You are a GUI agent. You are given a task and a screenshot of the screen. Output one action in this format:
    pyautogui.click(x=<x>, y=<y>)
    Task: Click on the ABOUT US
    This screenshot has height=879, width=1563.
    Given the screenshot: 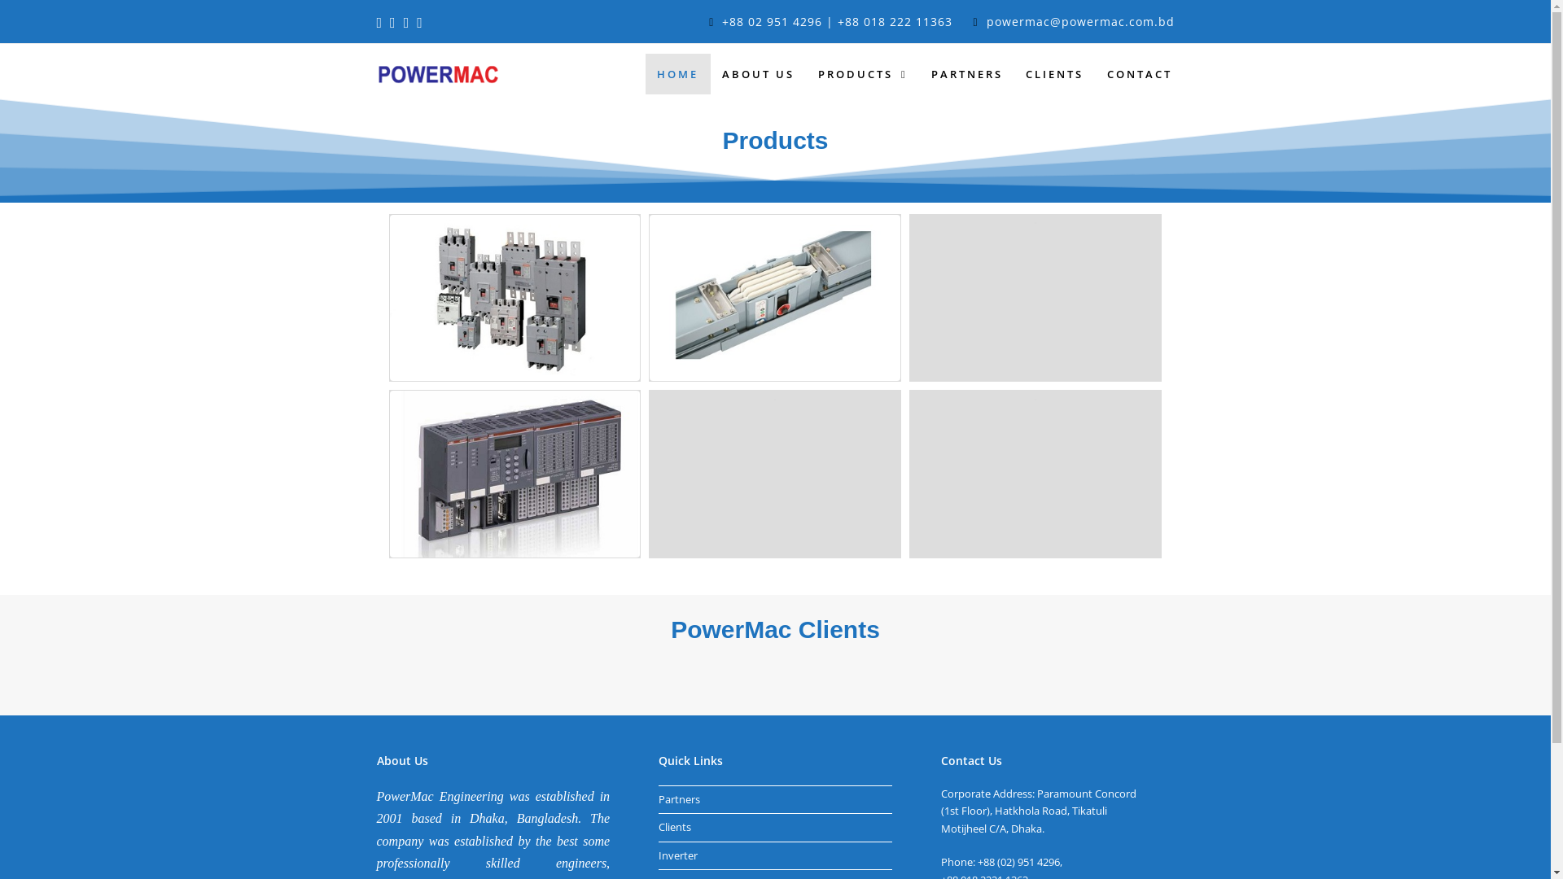 What is the action you would take?
    pyautogui.click(x=759, y=74)
    